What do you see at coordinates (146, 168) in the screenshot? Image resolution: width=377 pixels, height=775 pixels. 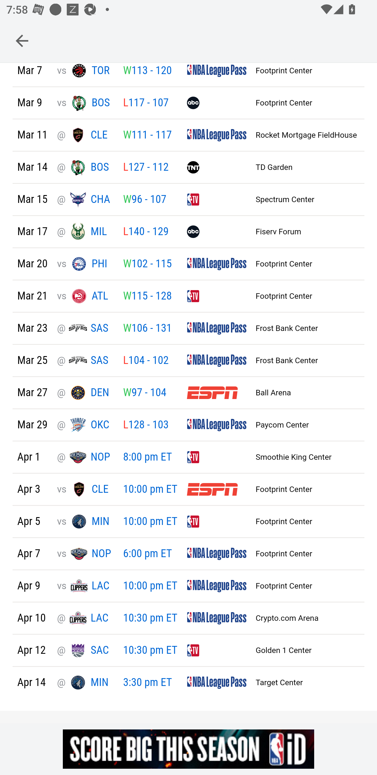 I see `L127 - 112 L 127 - 112` at bounding box center [146, 168].